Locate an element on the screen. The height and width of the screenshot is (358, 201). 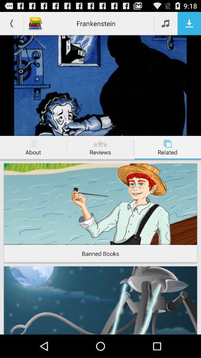
listen to music is located at coordinates (166, 23).